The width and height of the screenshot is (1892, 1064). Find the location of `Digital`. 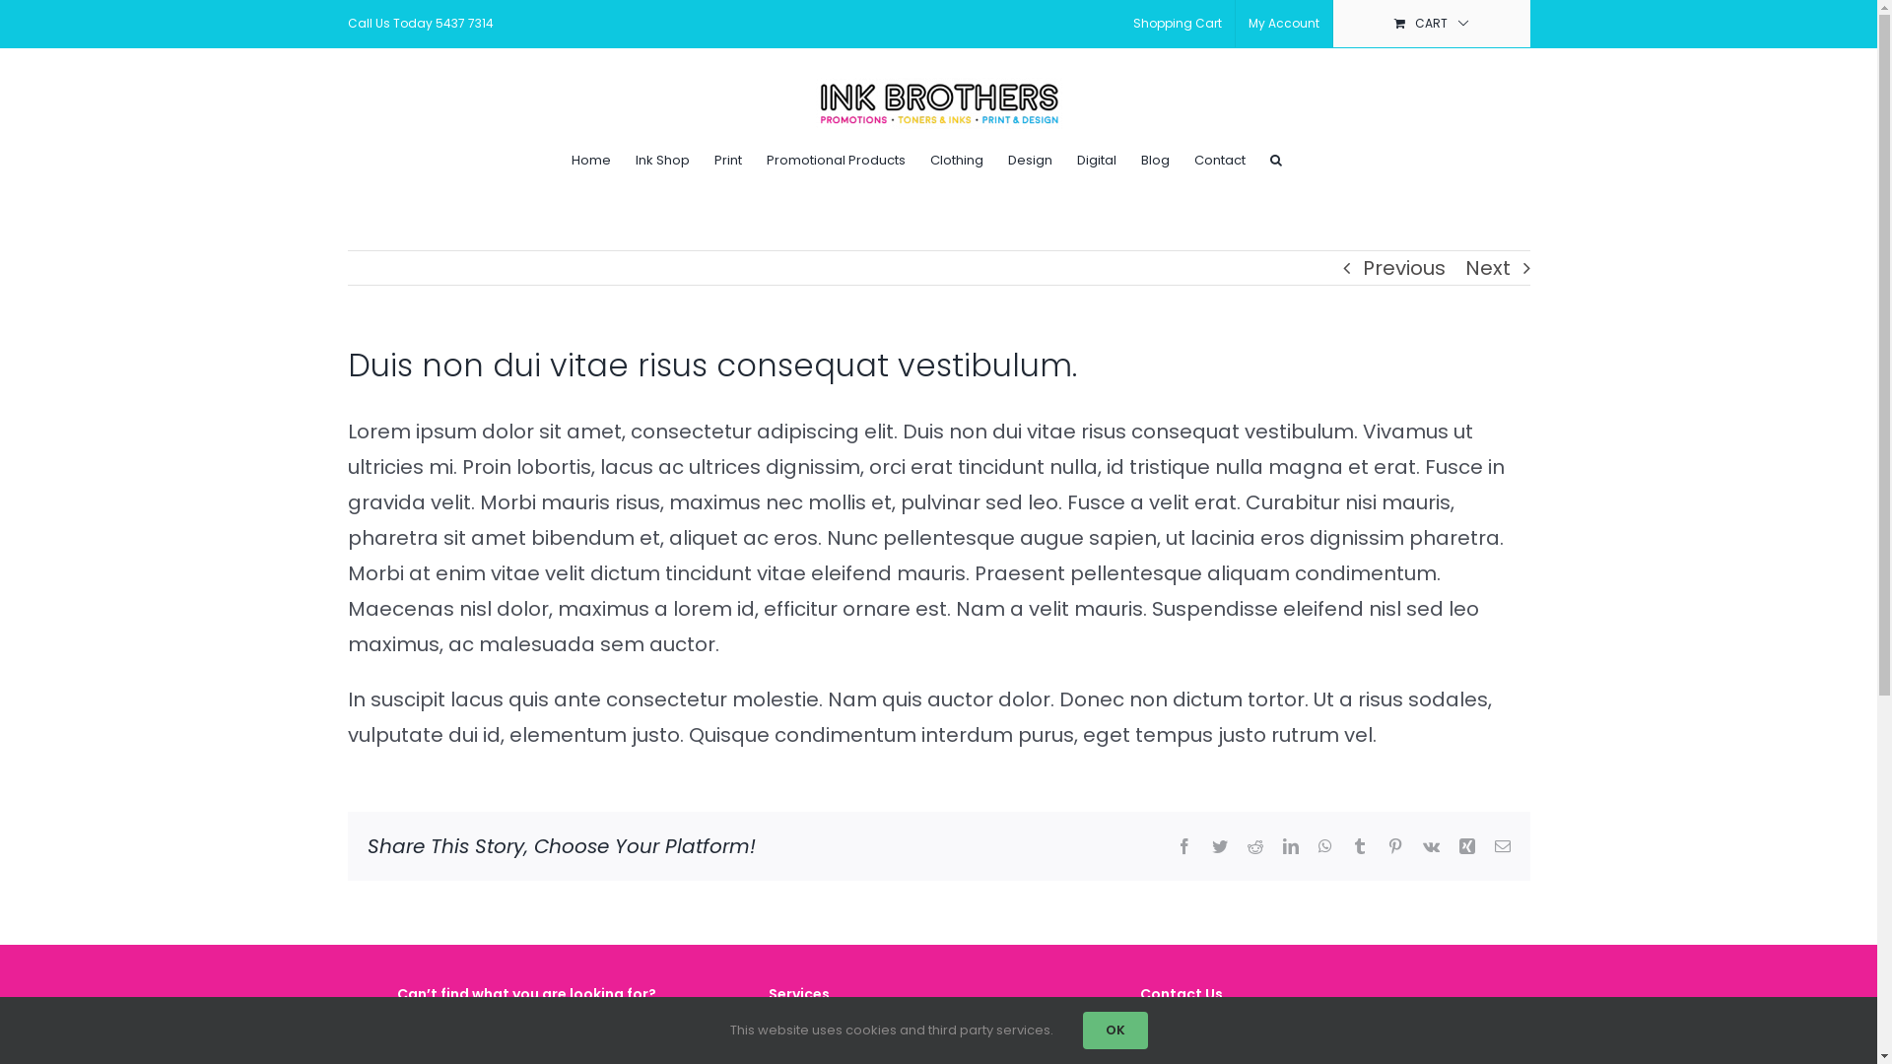

Digital is located at coordinates (1096, 160).